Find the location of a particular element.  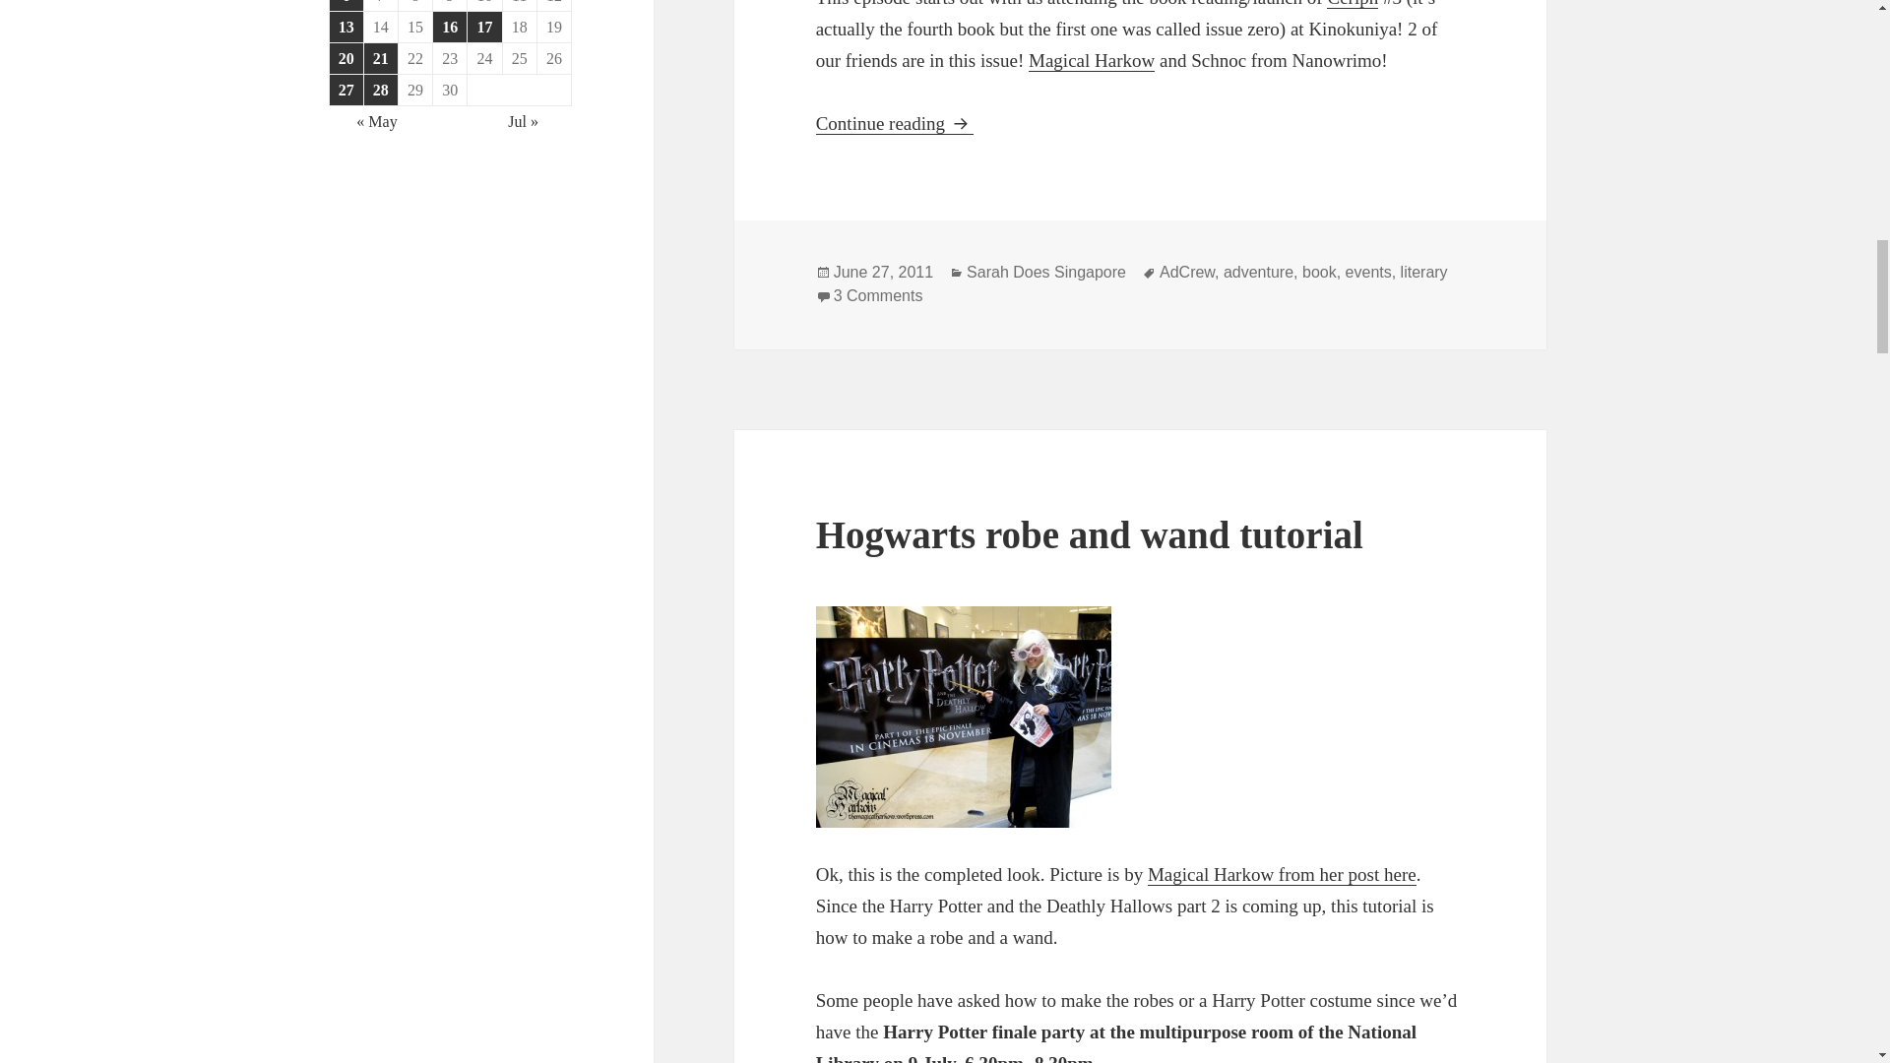

16 is located at coordinates (449, 27).